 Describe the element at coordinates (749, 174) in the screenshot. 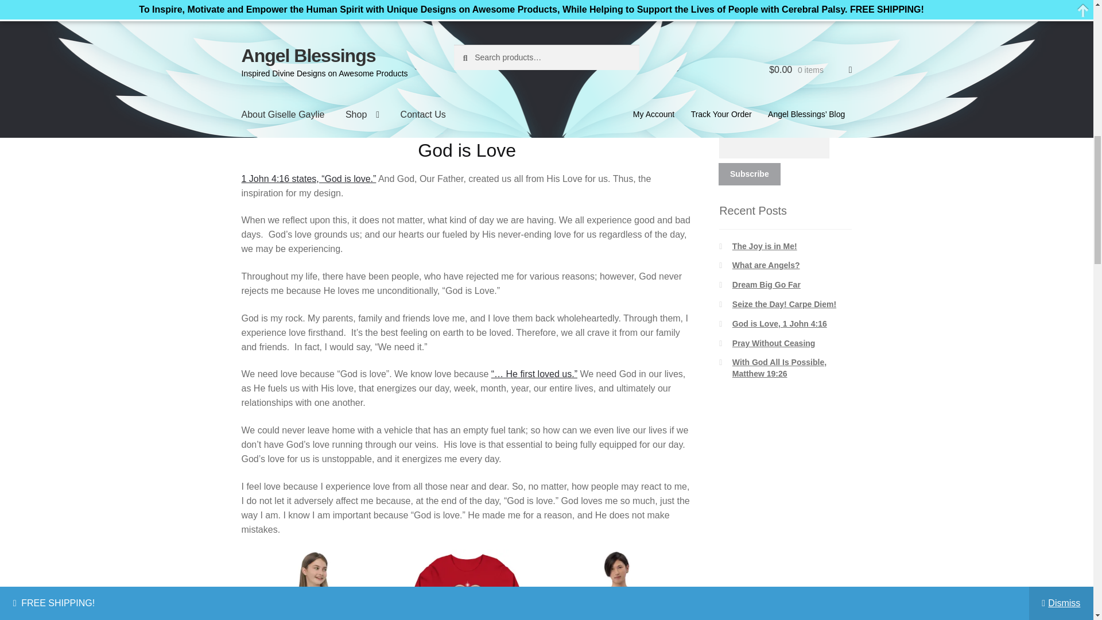

I see `Subscribe` at that location.